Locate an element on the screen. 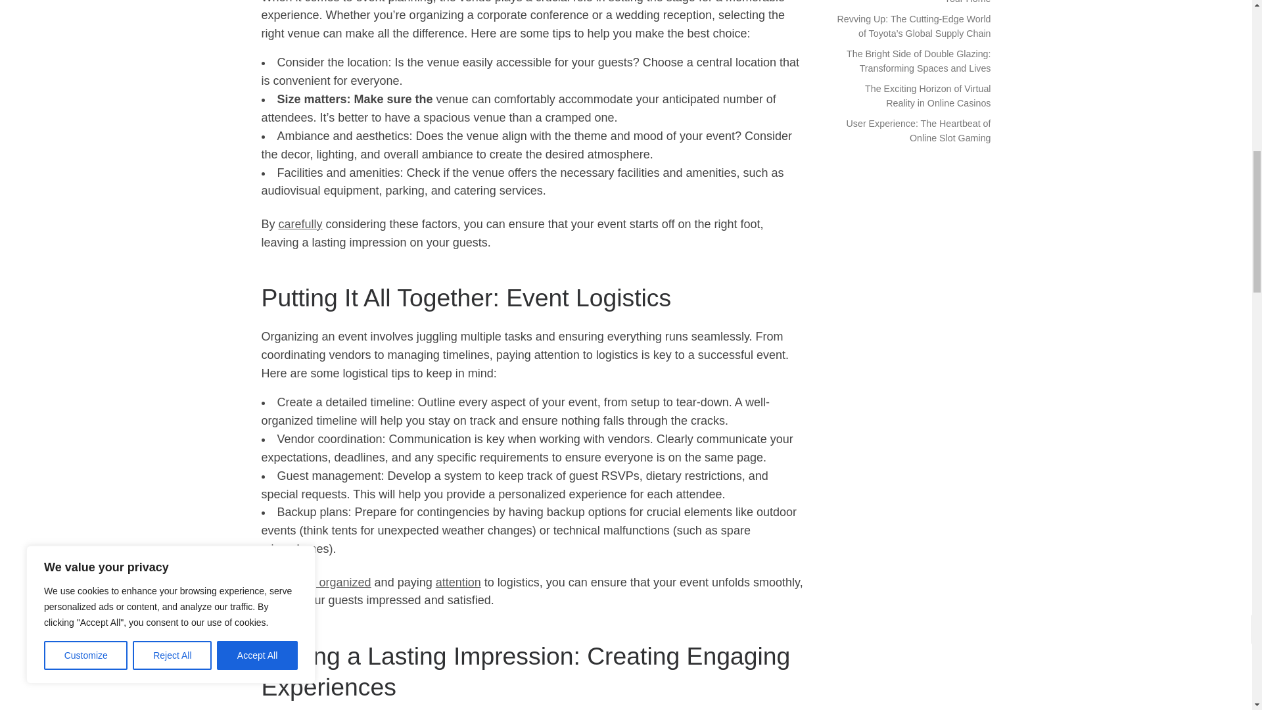 This screenshot has height=710, width=1262. carefully is located at coordinates (301, 224).